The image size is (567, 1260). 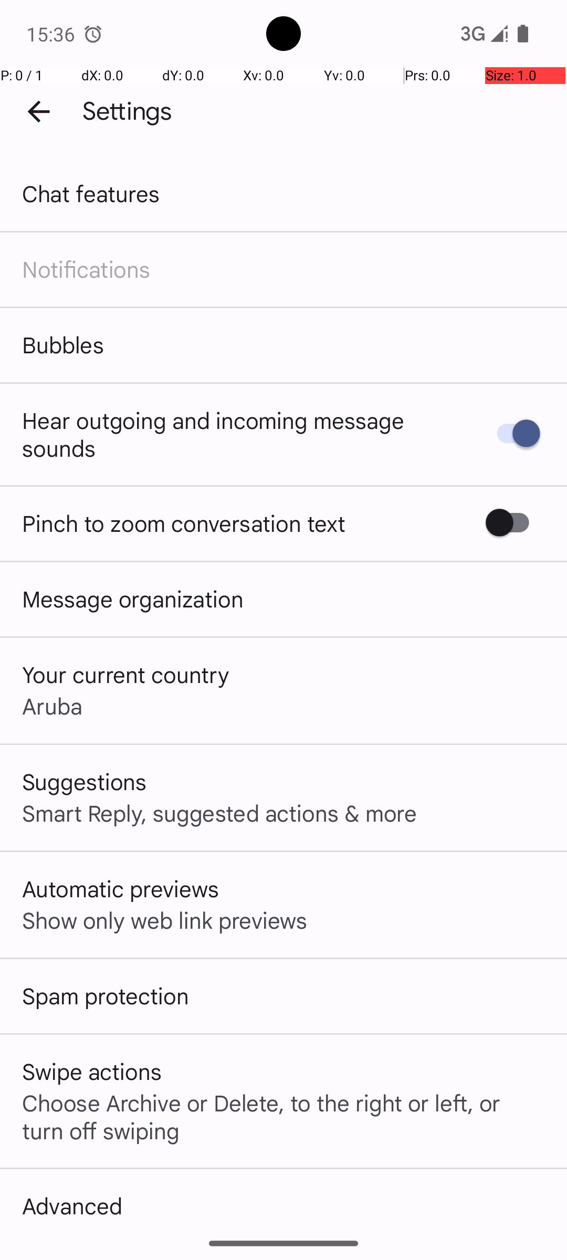 I want to click on Your current country, so click(x=126, y=674).